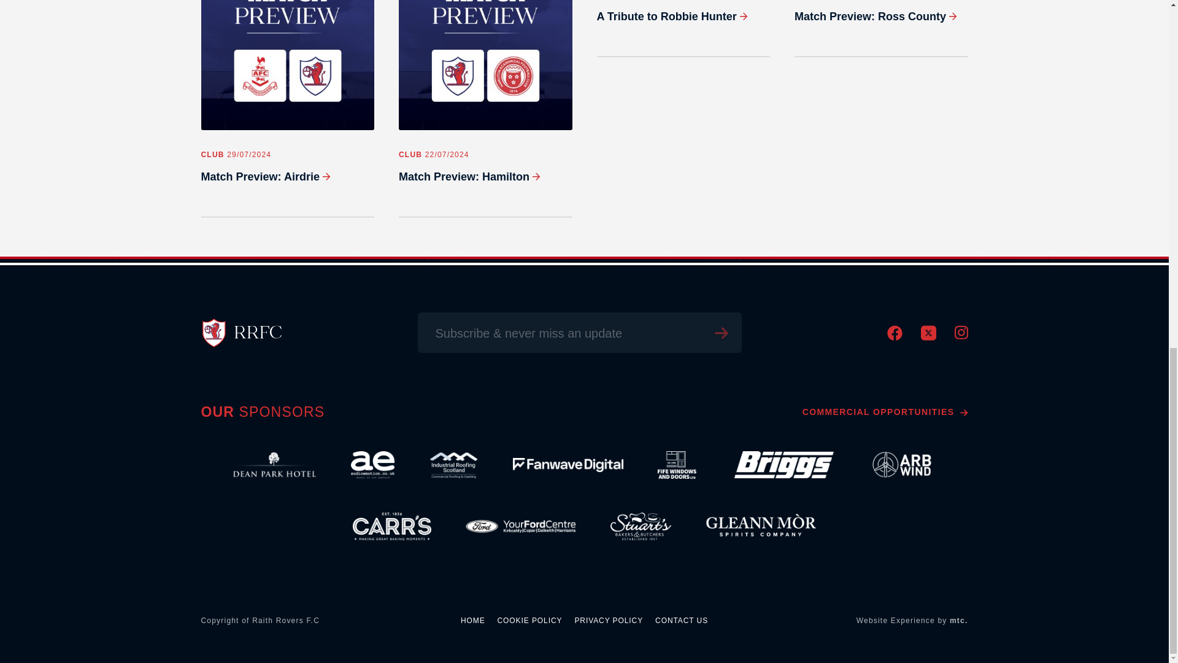  I want to click on Carr's, so click(392, 527).